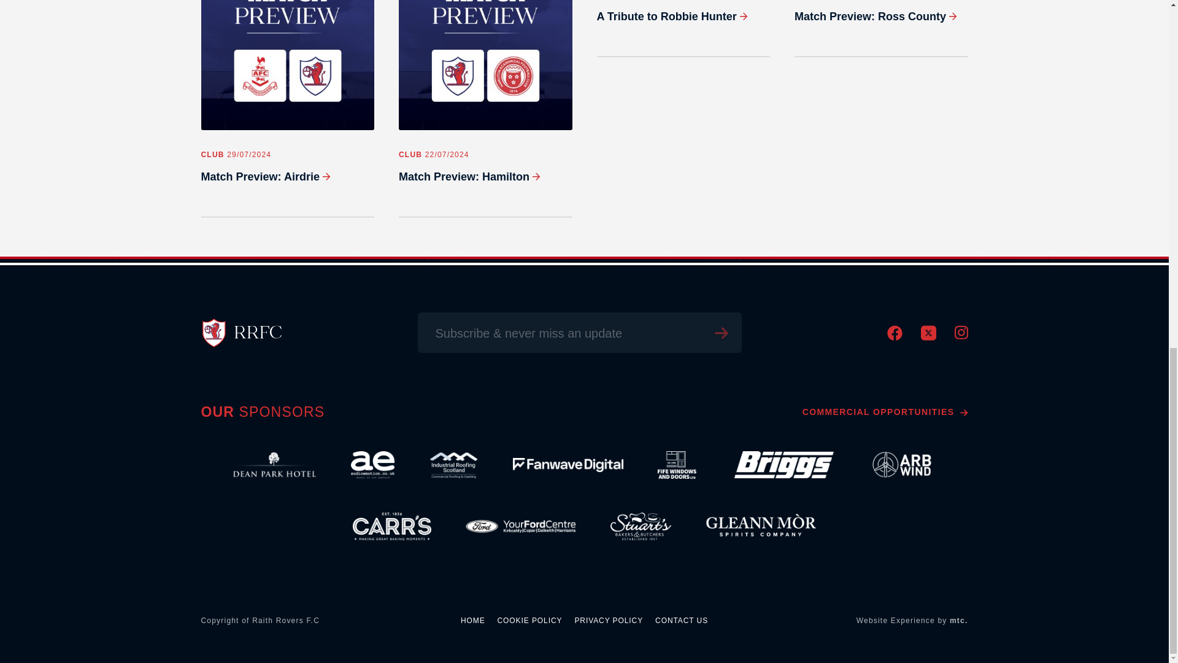  I want to click on Carr's, so click(392, 527).